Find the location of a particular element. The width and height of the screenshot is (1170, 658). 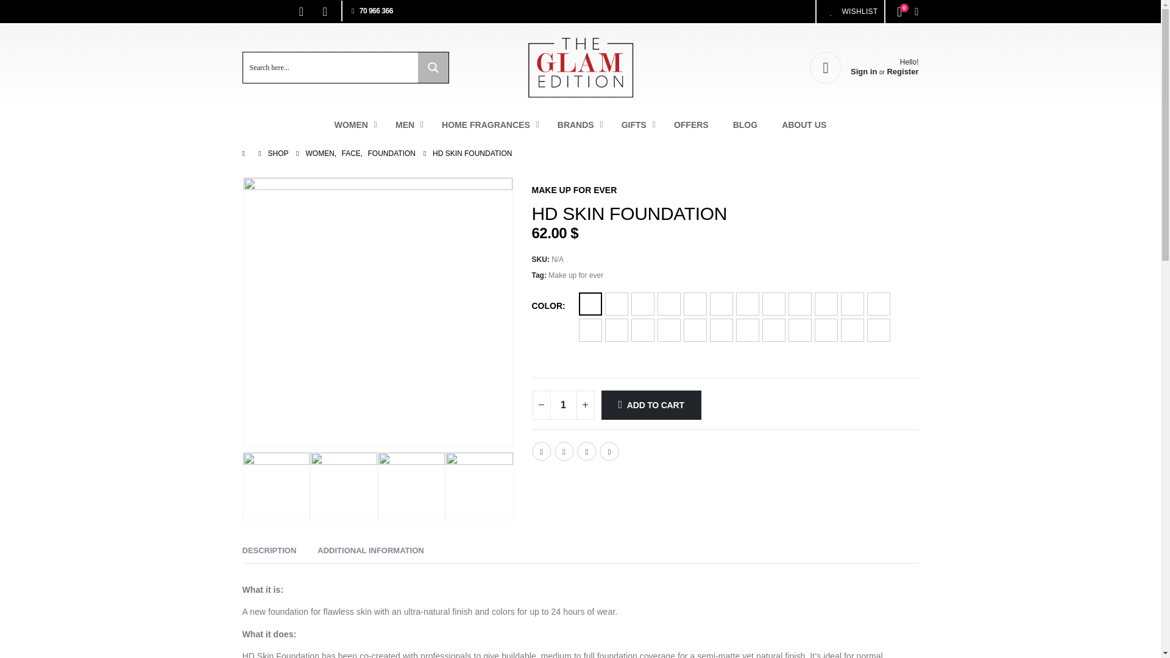

My Account is located at coordinates (849, 11).